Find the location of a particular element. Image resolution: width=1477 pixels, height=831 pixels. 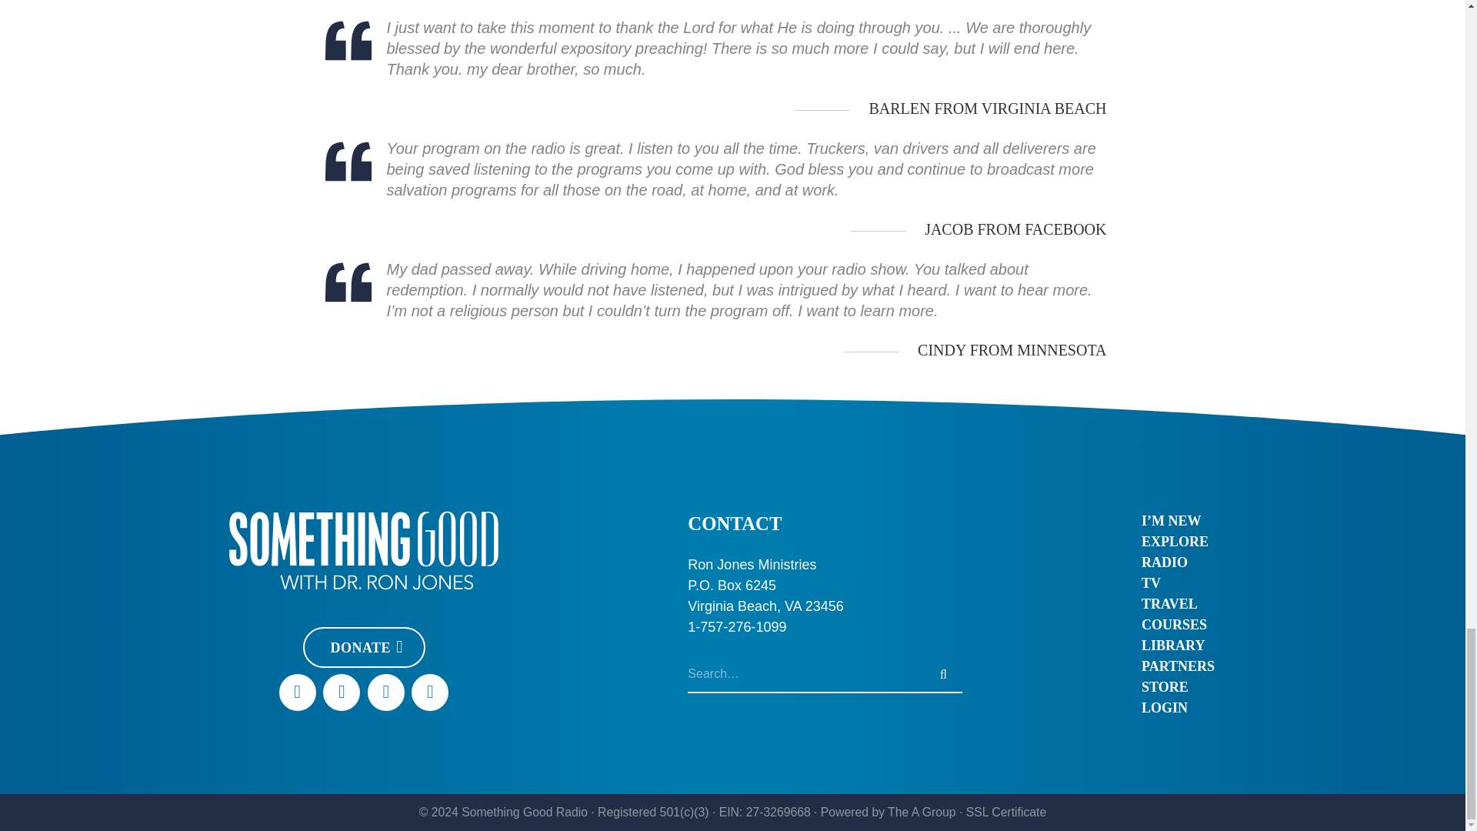

RADIO is located at coordinates (1178, 563).